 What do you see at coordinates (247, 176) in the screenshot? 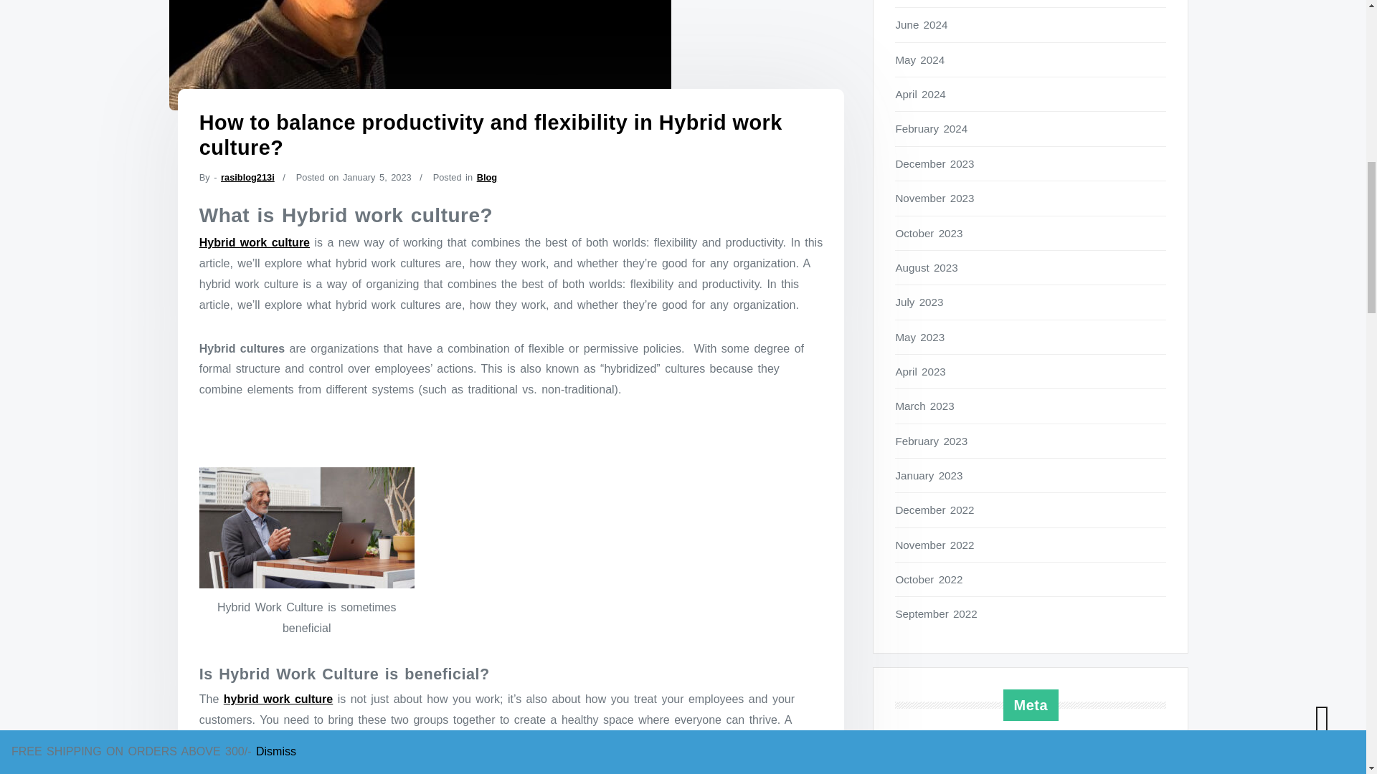
I see `rasiblog213i` at bounding box center [247, 176].